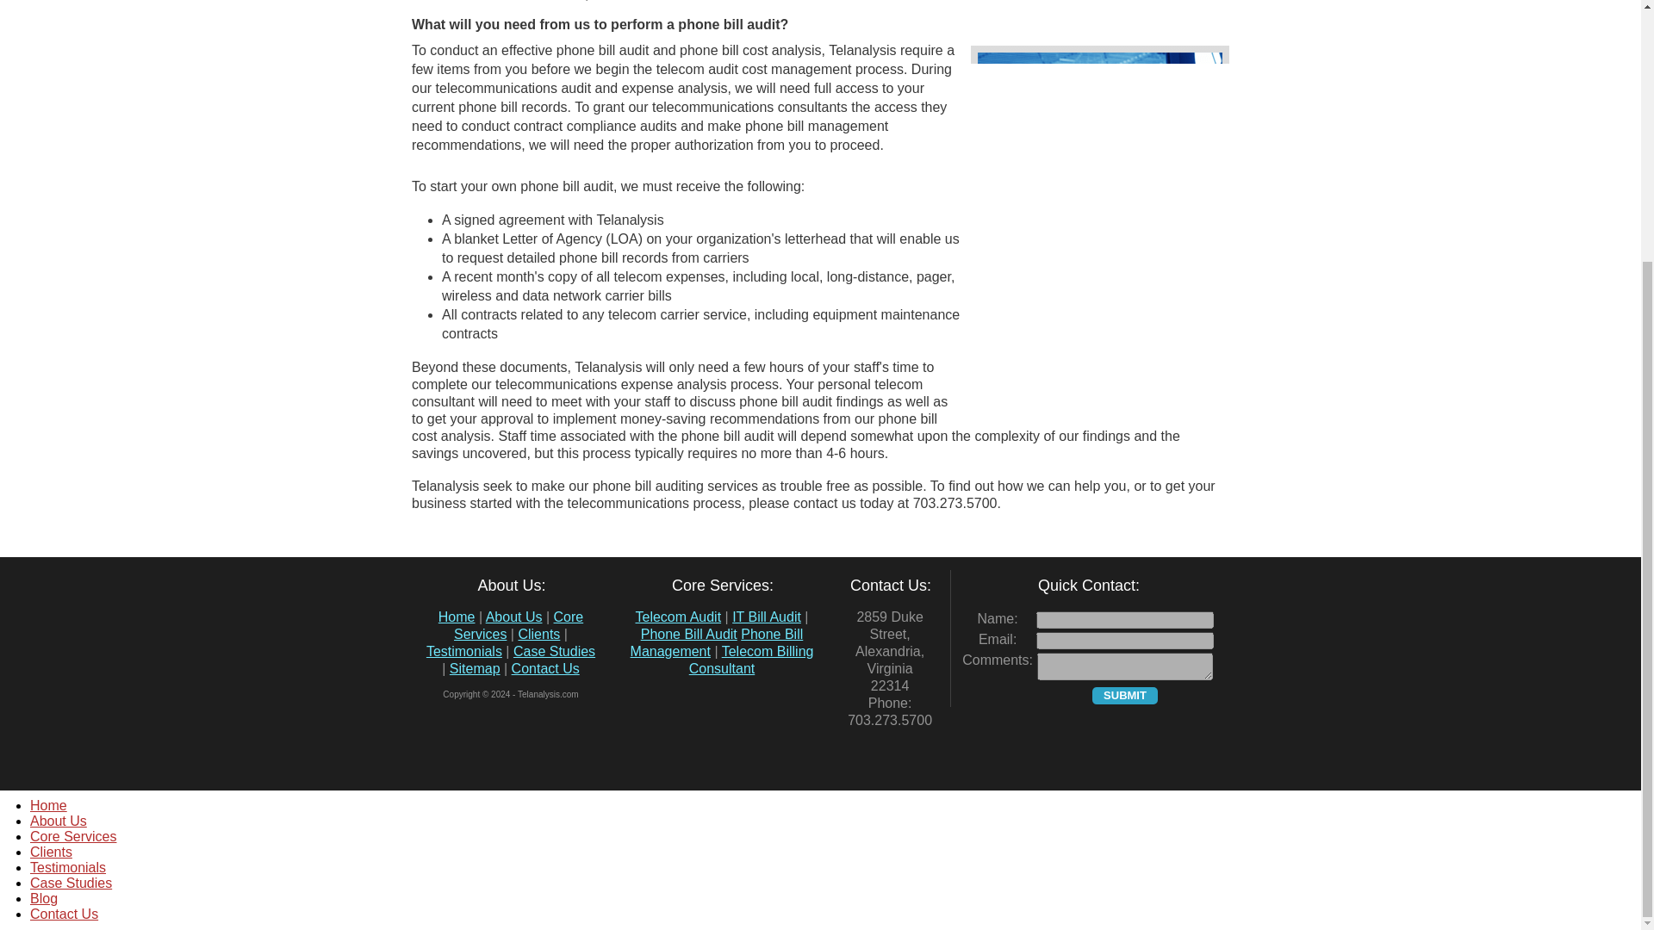 This screenshot has height=930, width=1654. Describe the element at coordinates (751, 660) in the screenshot. I see `Telecom Billing Consultant` at that location.